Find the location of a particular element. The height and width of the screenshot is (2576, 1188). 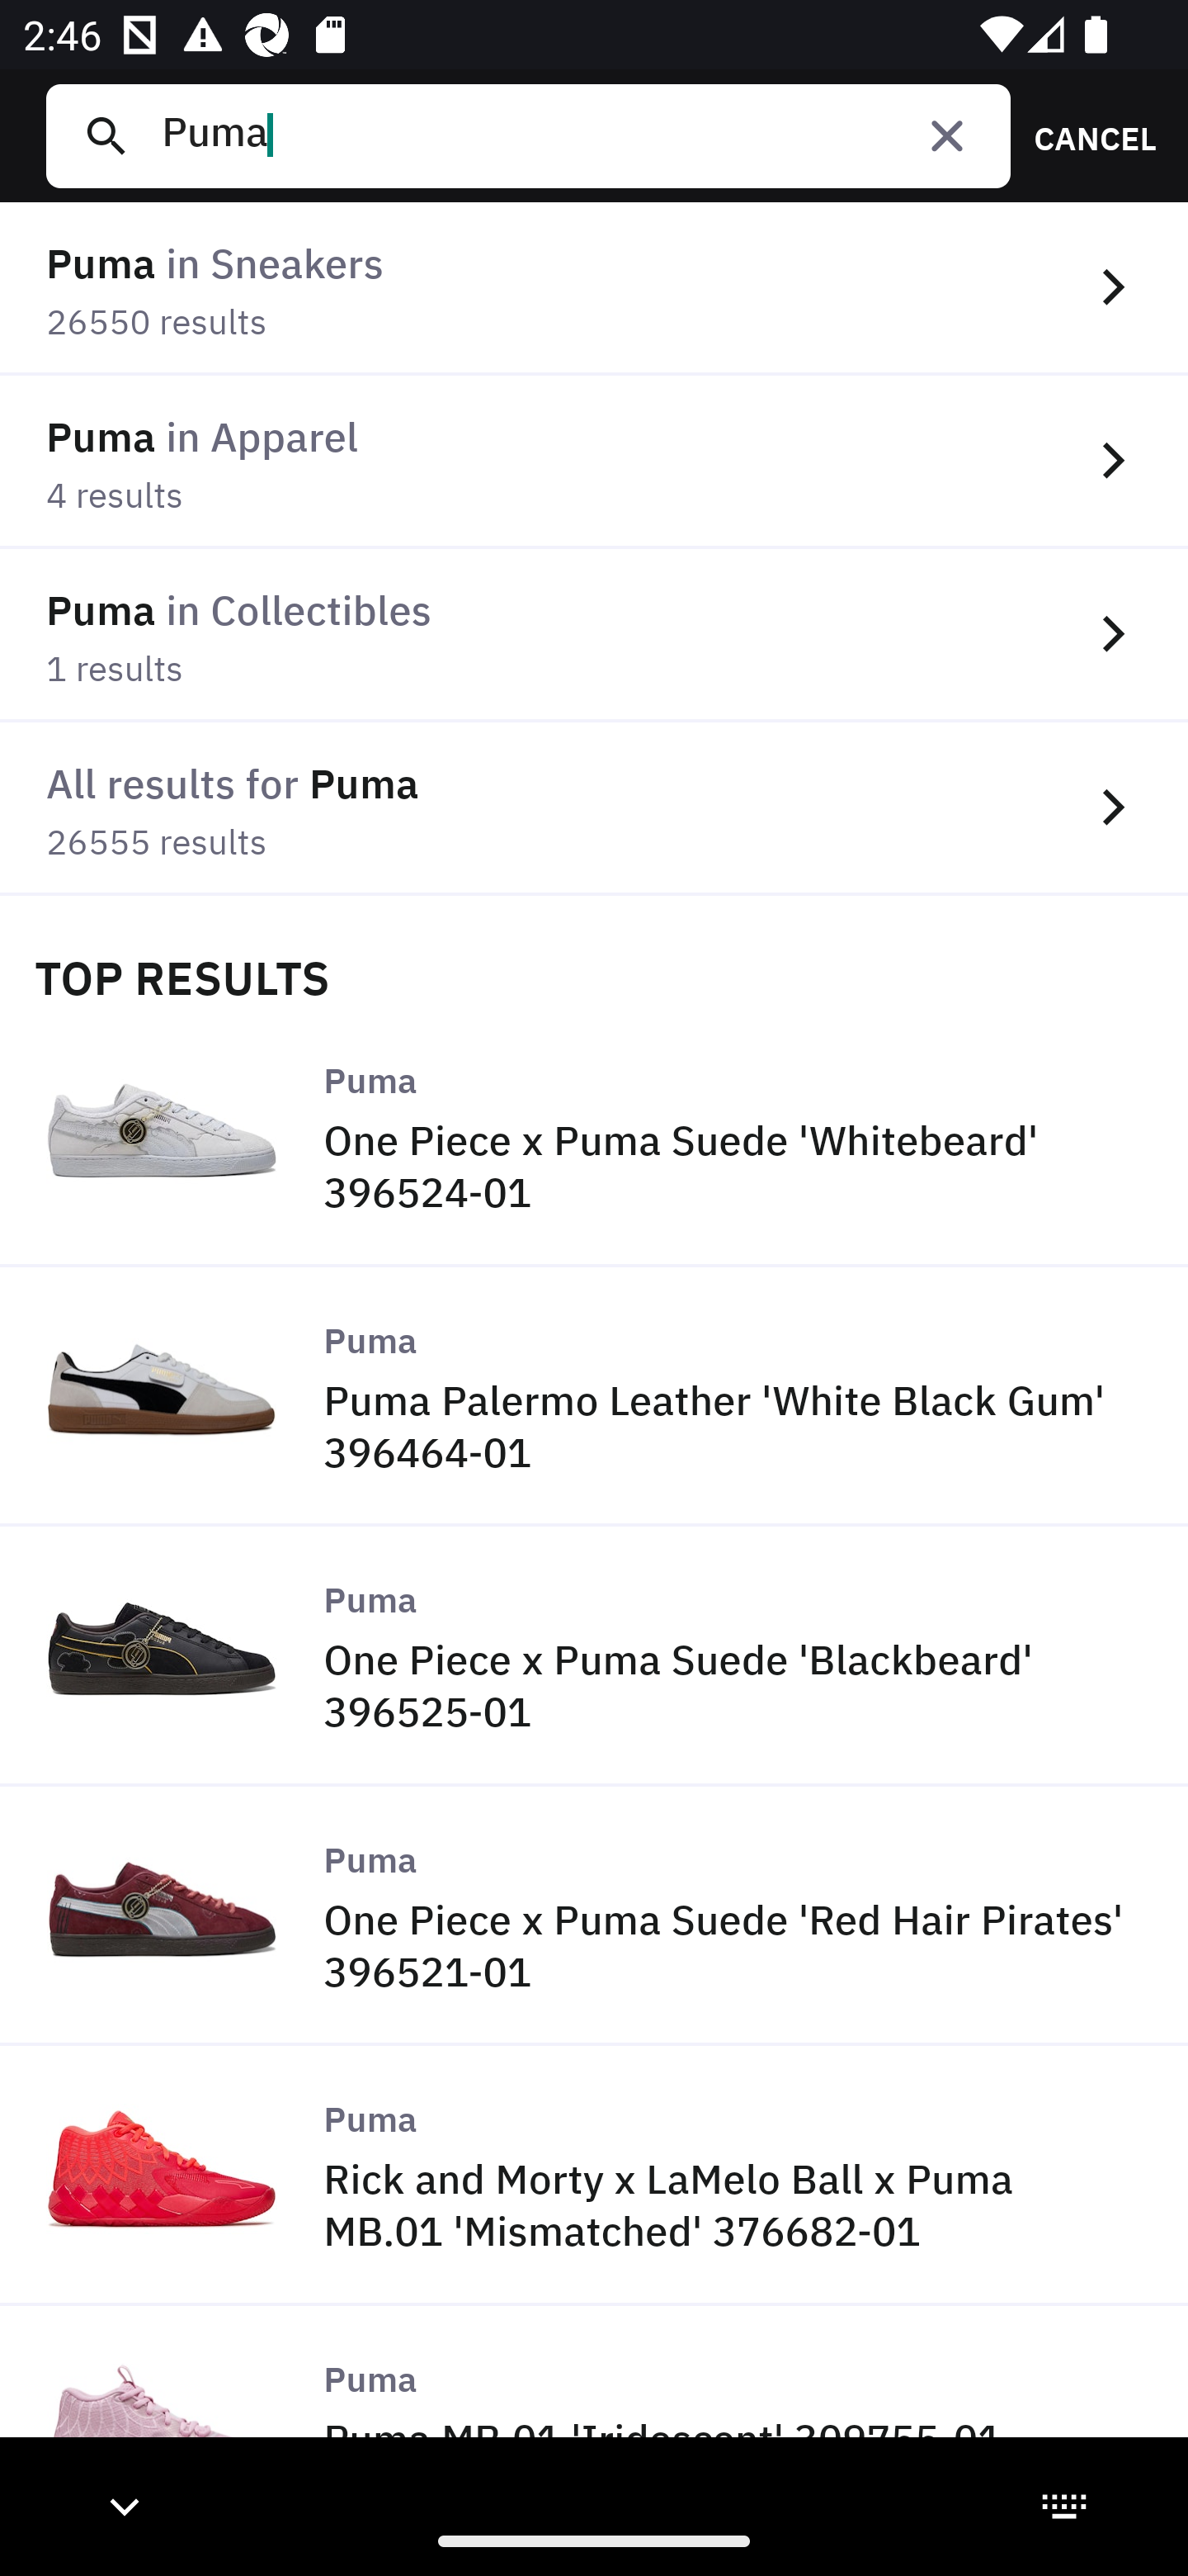

Puma One Piece x Puma Suede 'Blackbeard' 396525‑01 is located at coordinates (594, 1658).